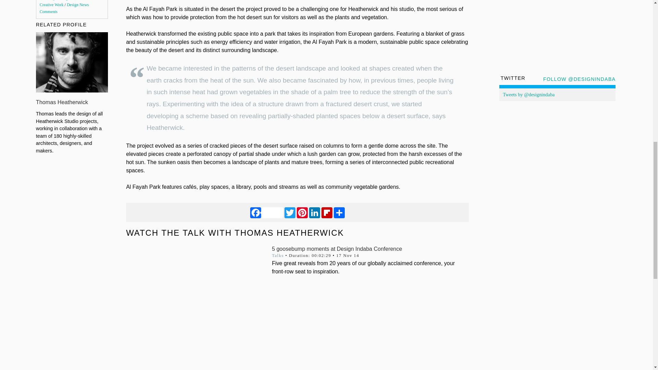  I want to click on Thomas Heatherwick, so click(62, 102).